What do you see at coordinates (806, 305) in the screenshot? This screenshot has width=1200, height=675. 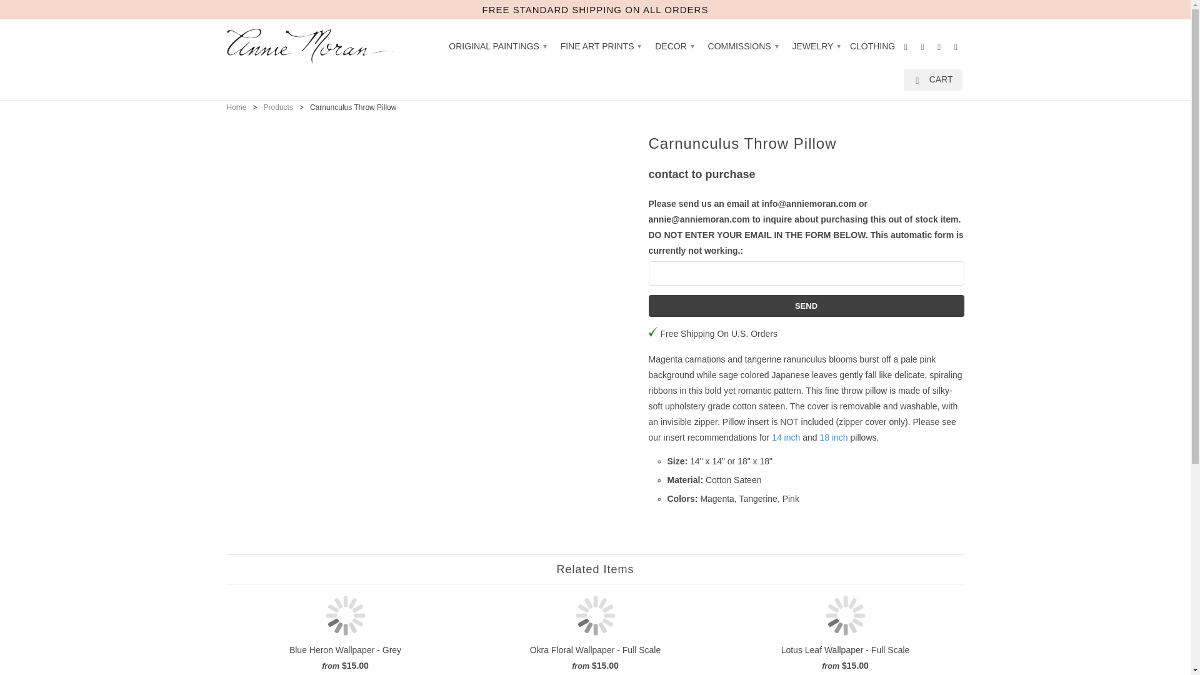 I see `Send` at bounding box center [806, 305].